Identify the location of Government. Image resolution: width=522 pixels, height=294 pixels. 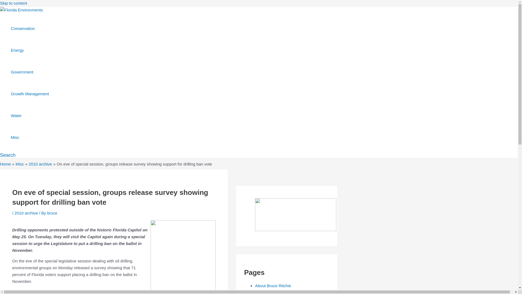
(30, 72).